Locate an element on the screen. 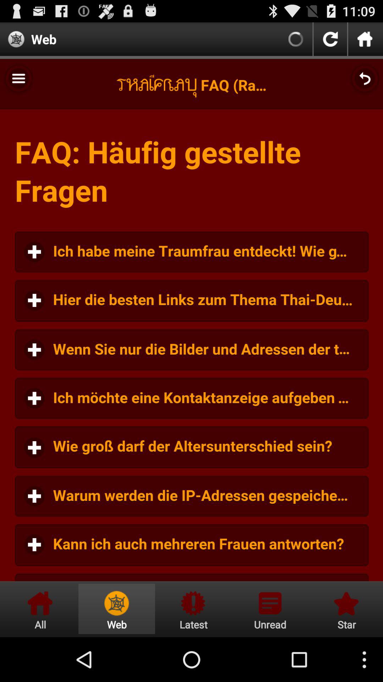 The image size is (383, 682). return to home page is located at coordinates (40, 609).